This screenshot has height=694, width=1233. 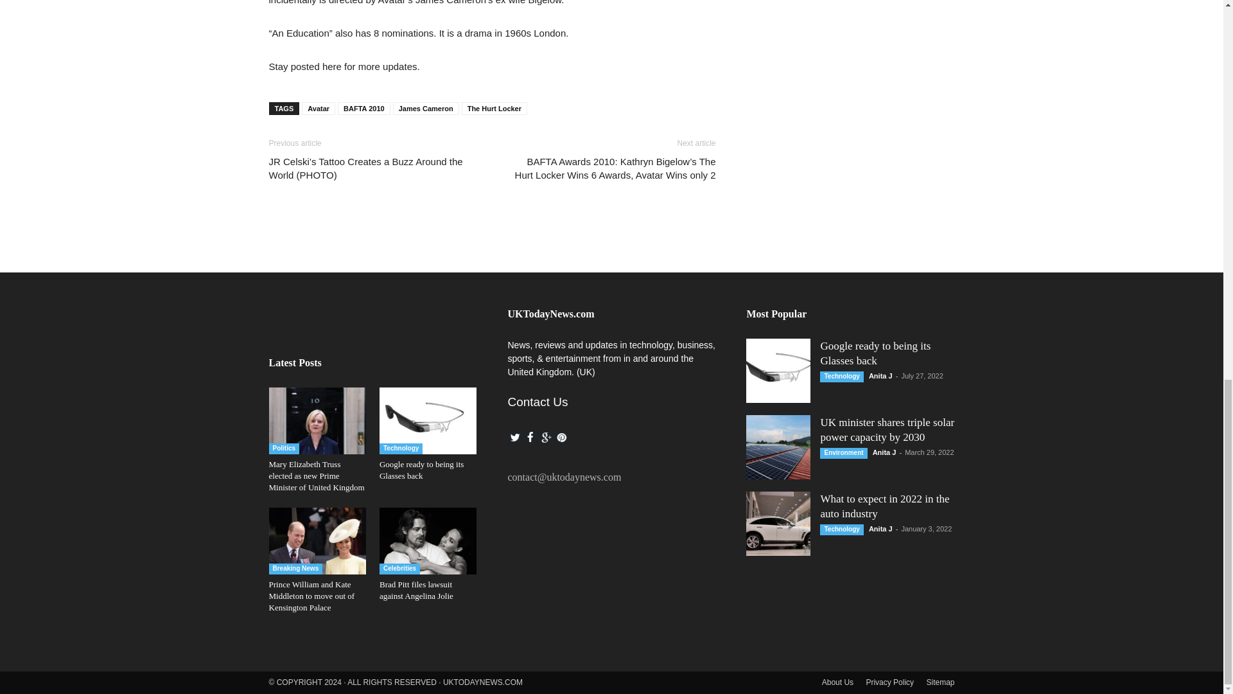 I want to click on Google ready to being its Glasses back, so click(x=421, y=470).